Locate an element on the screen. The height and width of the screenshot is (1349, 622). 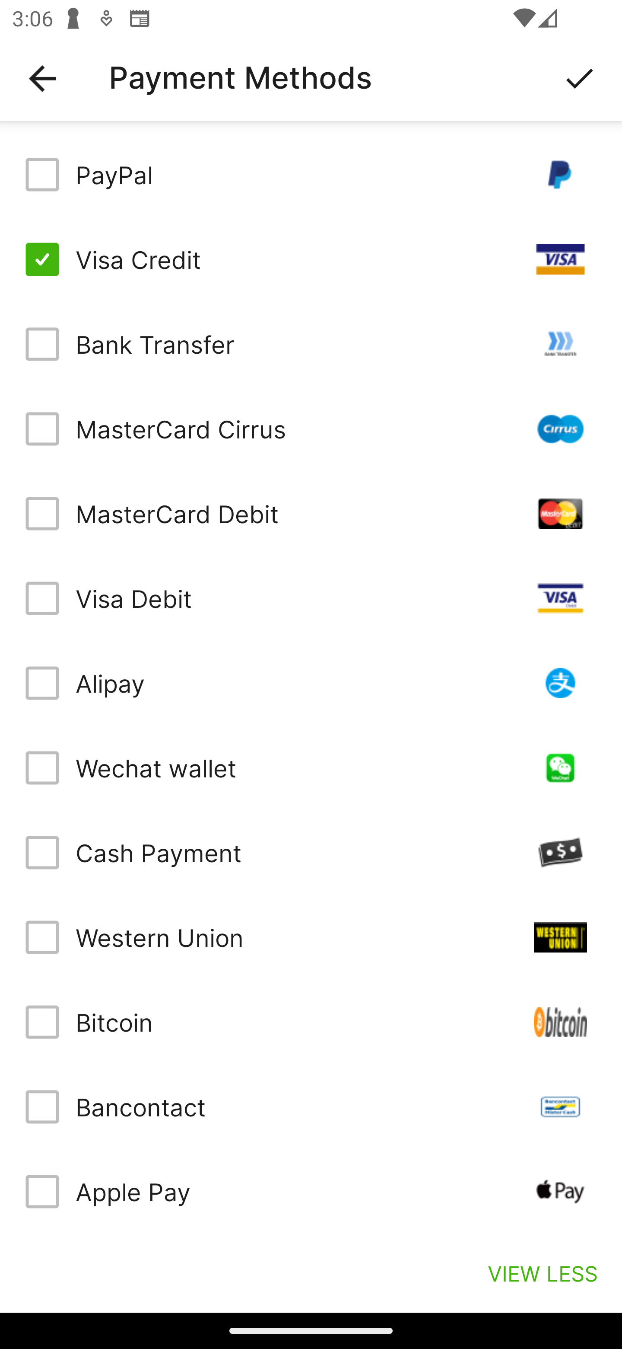
VIEW LESS is located at coordinates (543, 1273).